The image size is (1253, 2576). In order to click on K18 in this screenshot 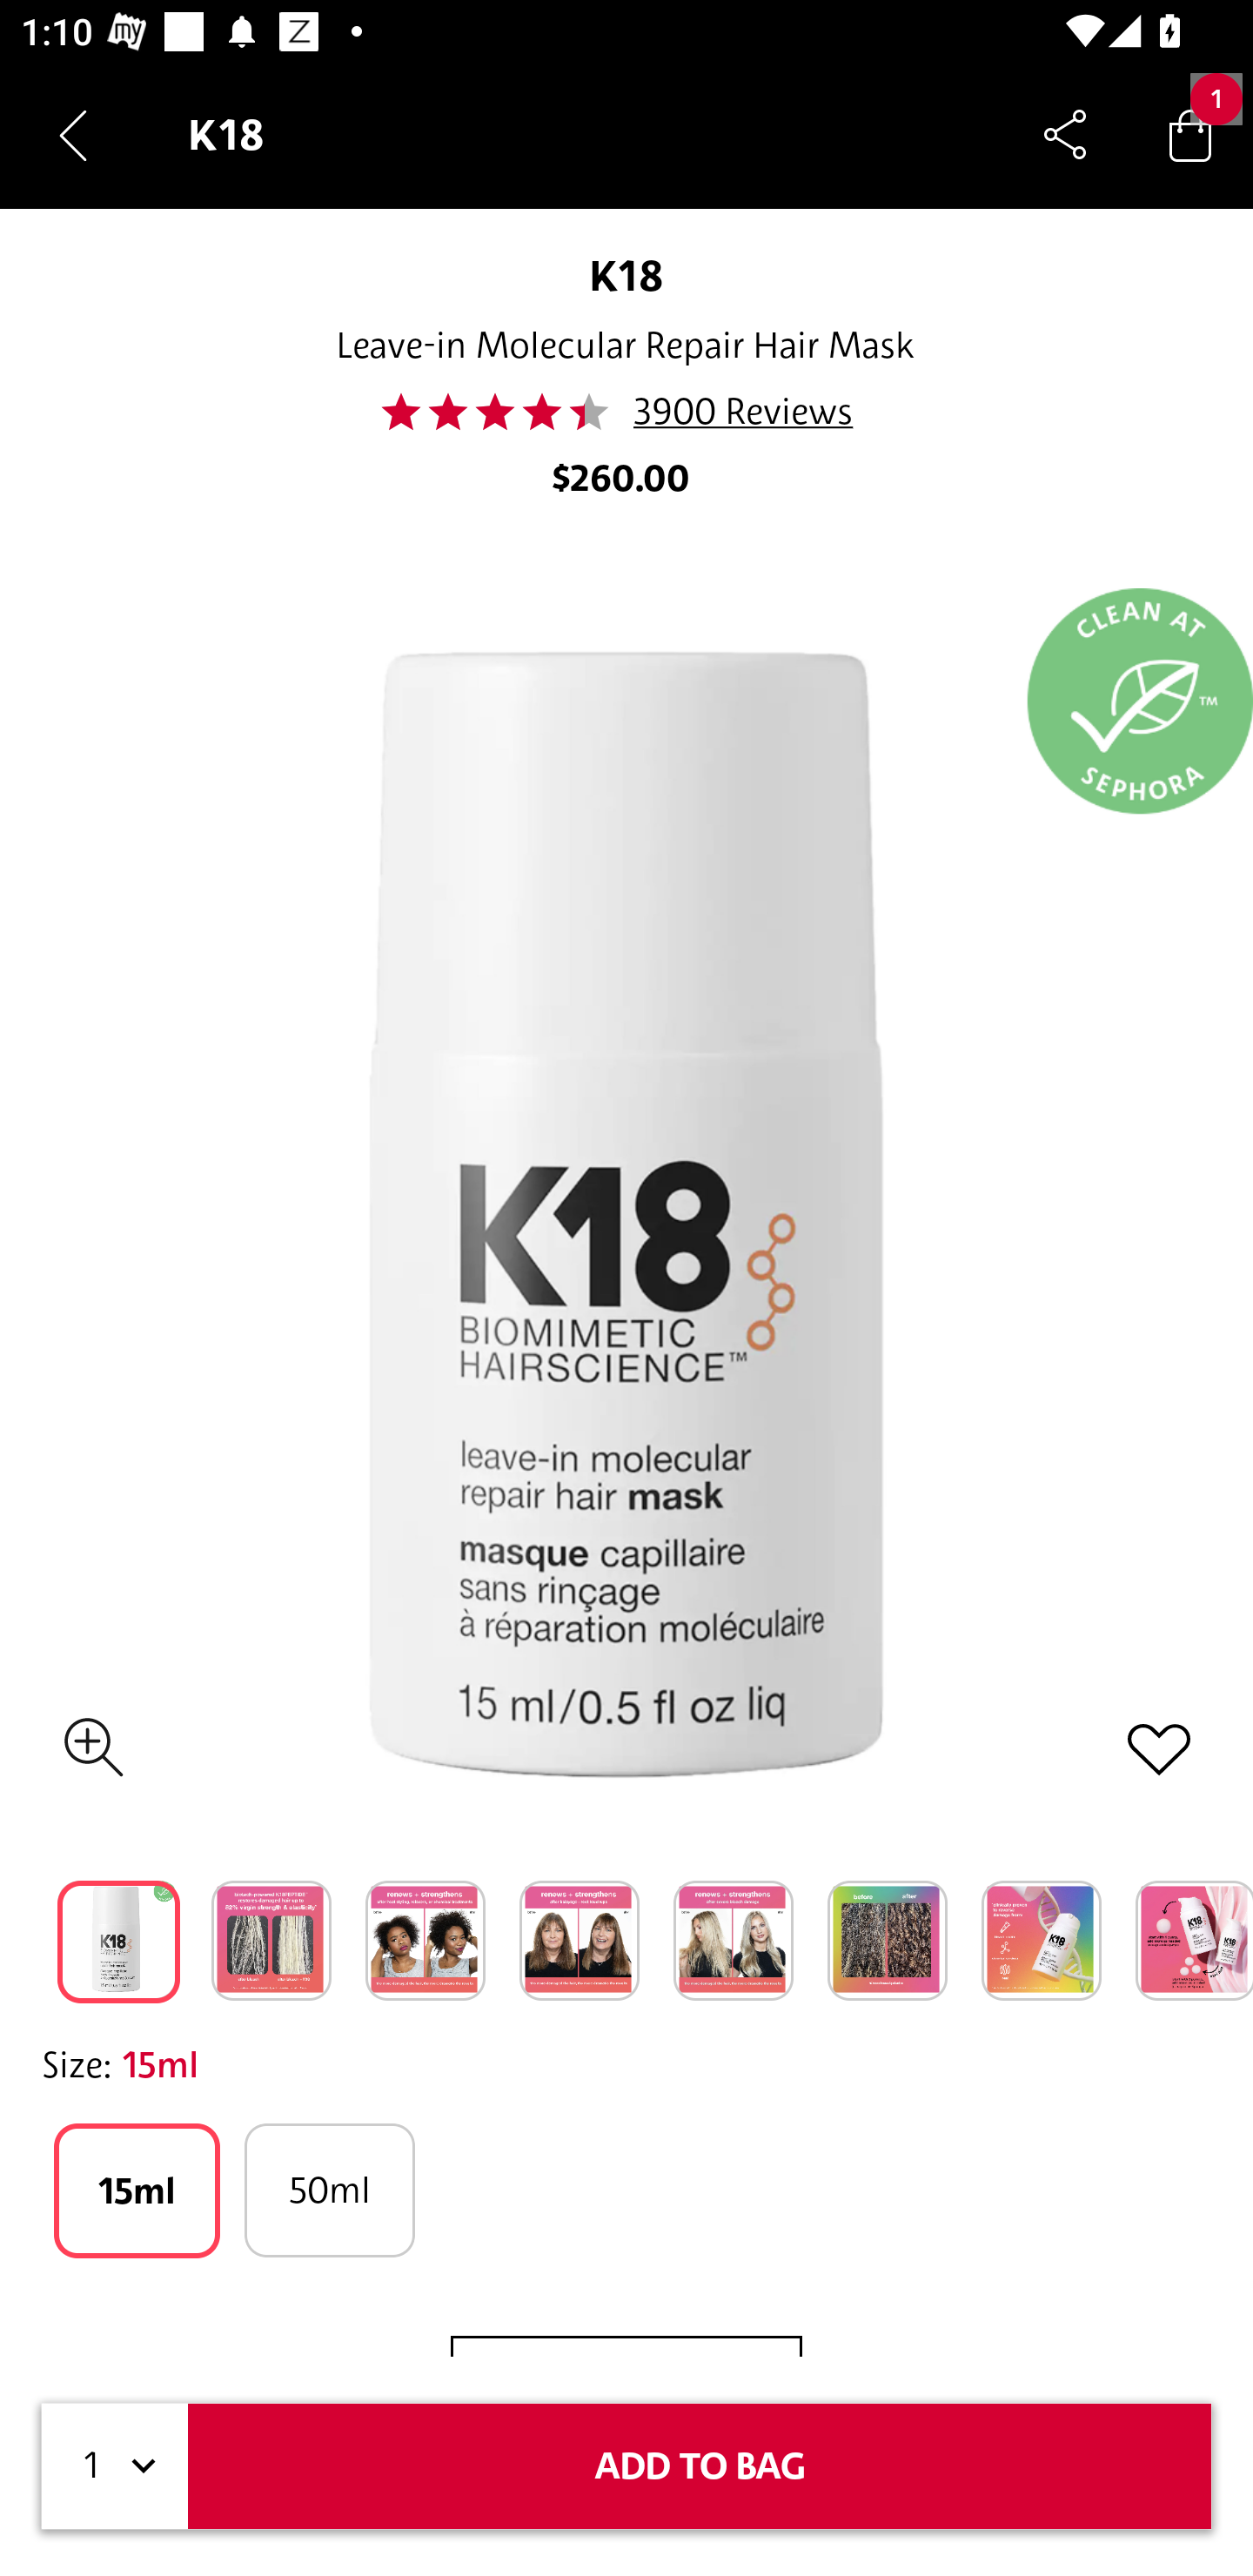, I will do `click(626, 275)`.